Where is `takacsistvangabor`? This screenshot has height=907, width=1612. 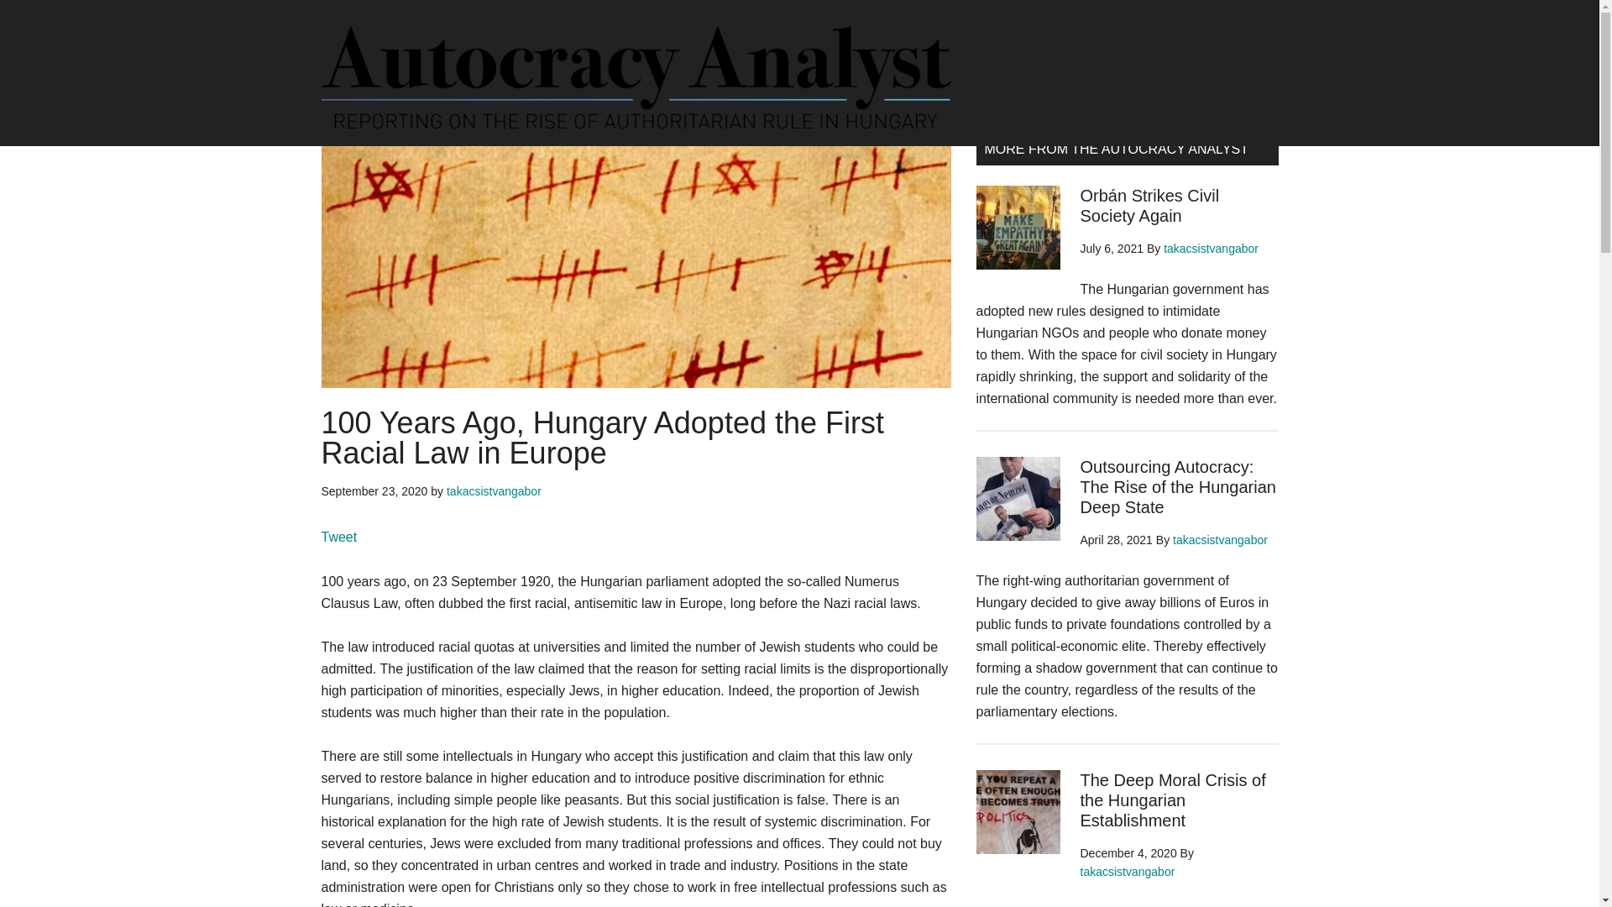
takacsistvangabor is located at coordinates (1220, 540).